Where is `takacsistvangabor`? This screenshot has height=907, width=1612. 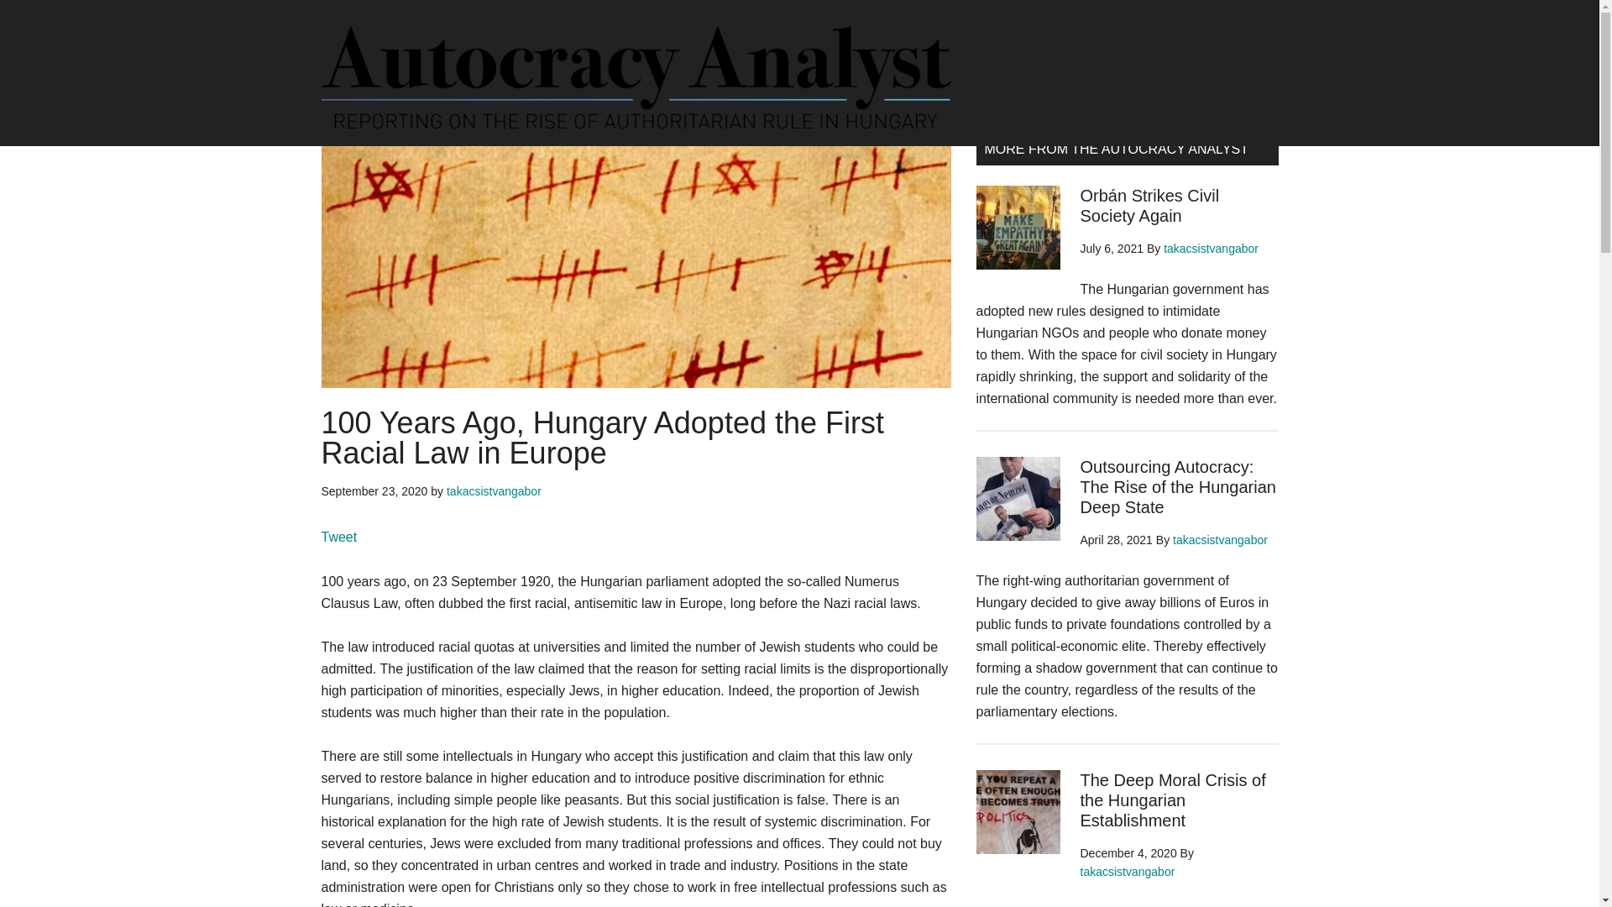
takacsistvangabor is located at coordinates (1220, 540).